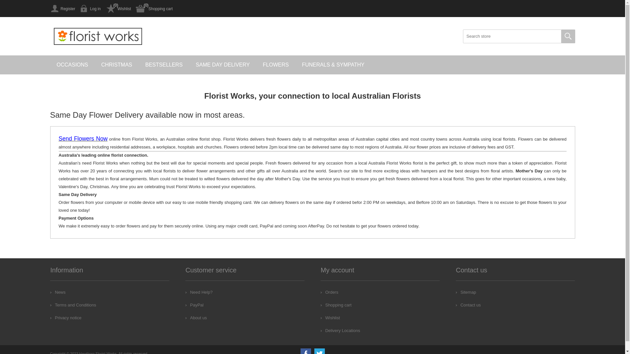  I want to click on Privacy notice, so click(66, 318).